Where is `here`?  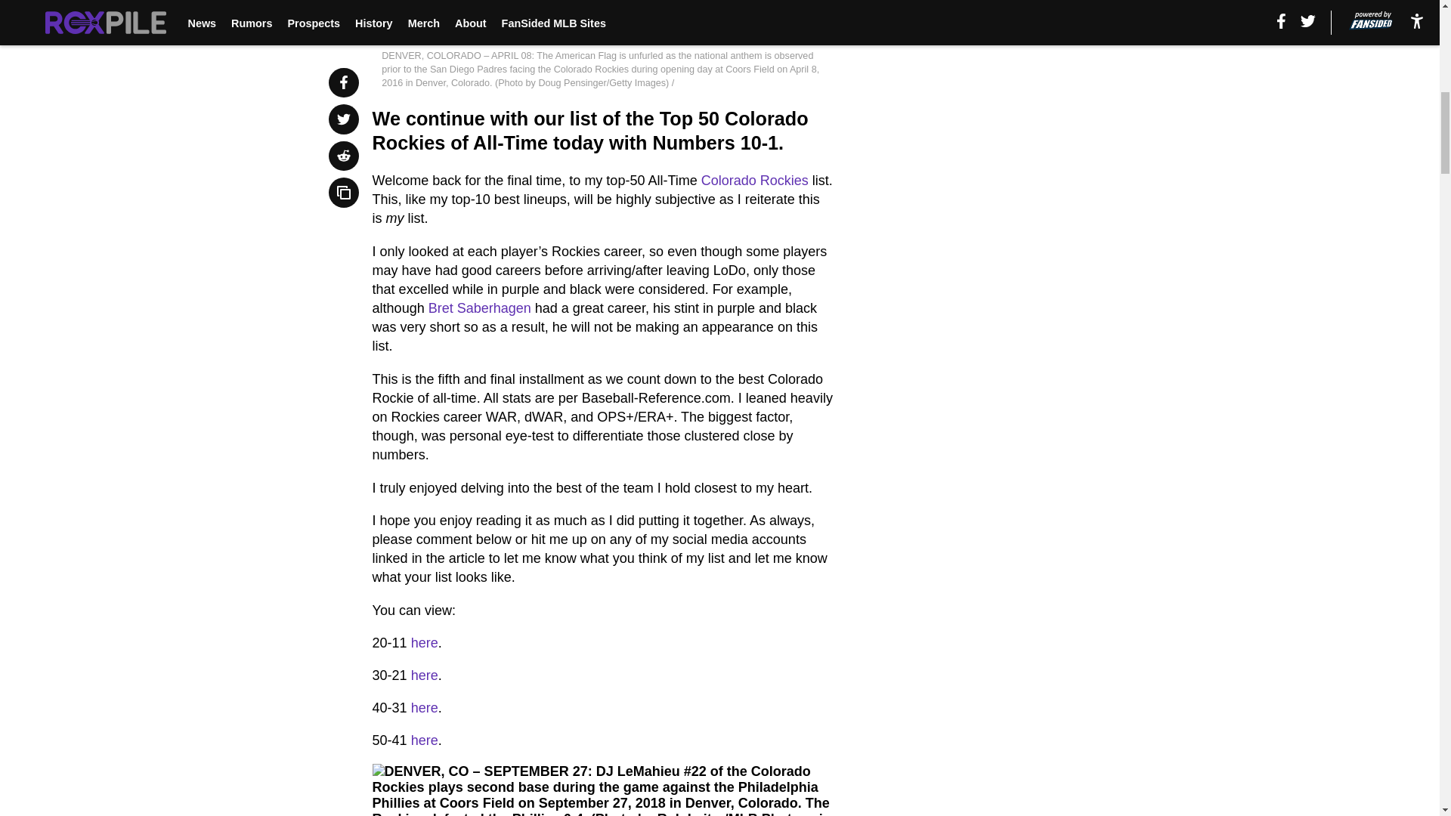
here is located at coordinates (424, 707).